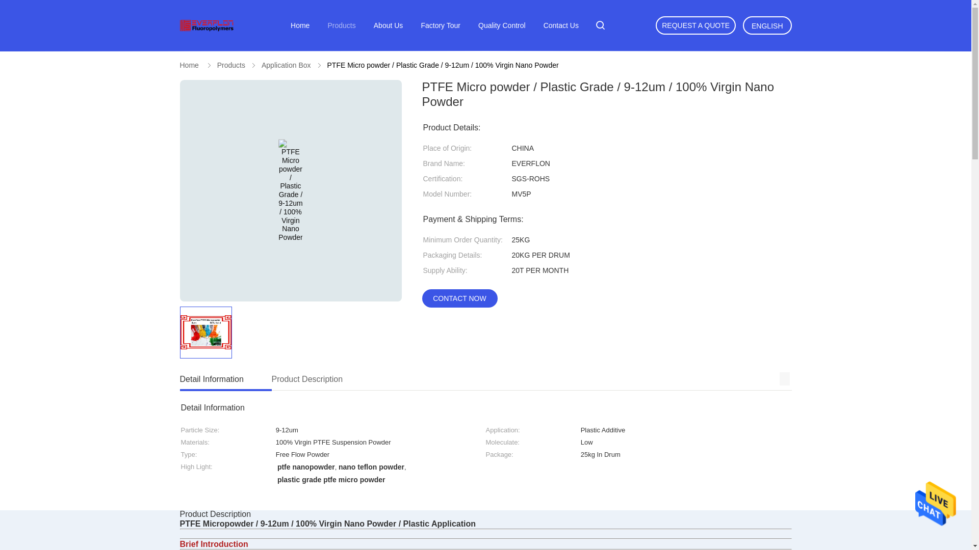  Describe the element at coordinates (695, 25) in the screenshot. I see `Contact Us` at that location.